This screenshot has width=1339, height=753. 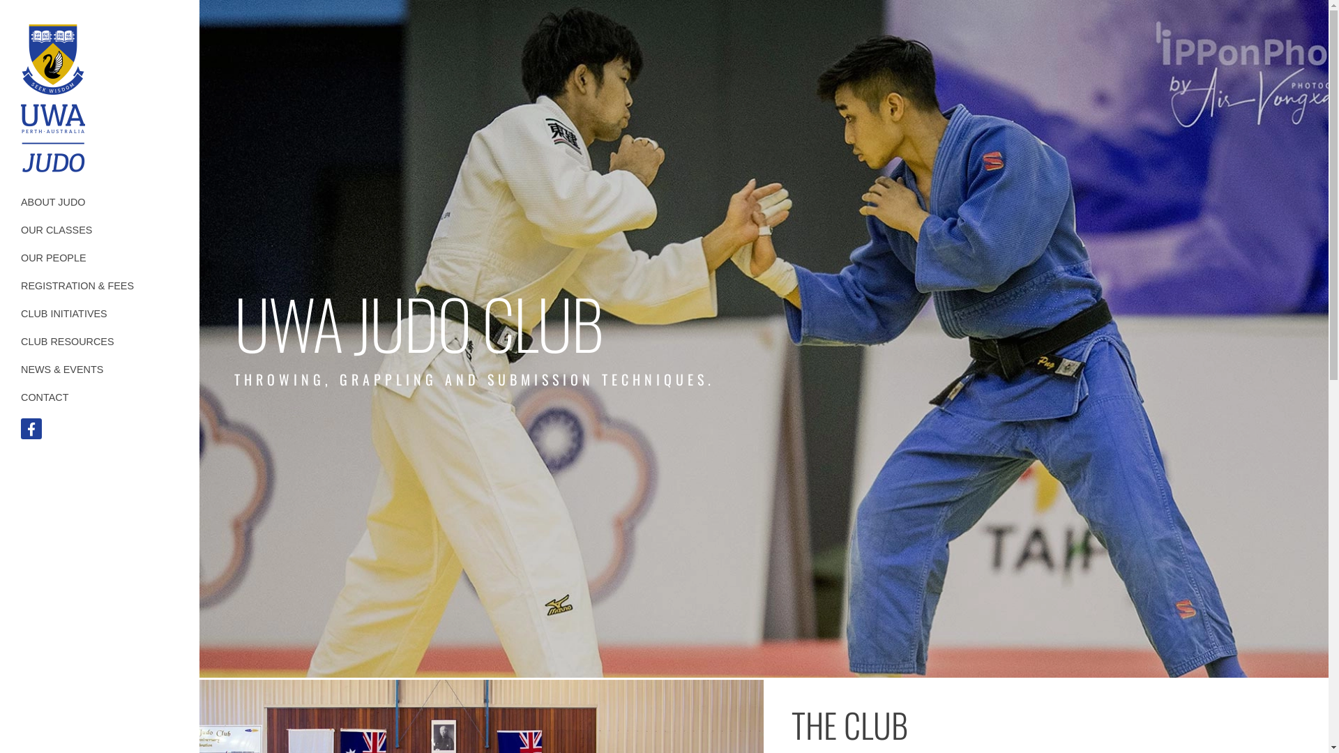 I want to click on CLUB RESOURCES, so click(x=100, y=342).